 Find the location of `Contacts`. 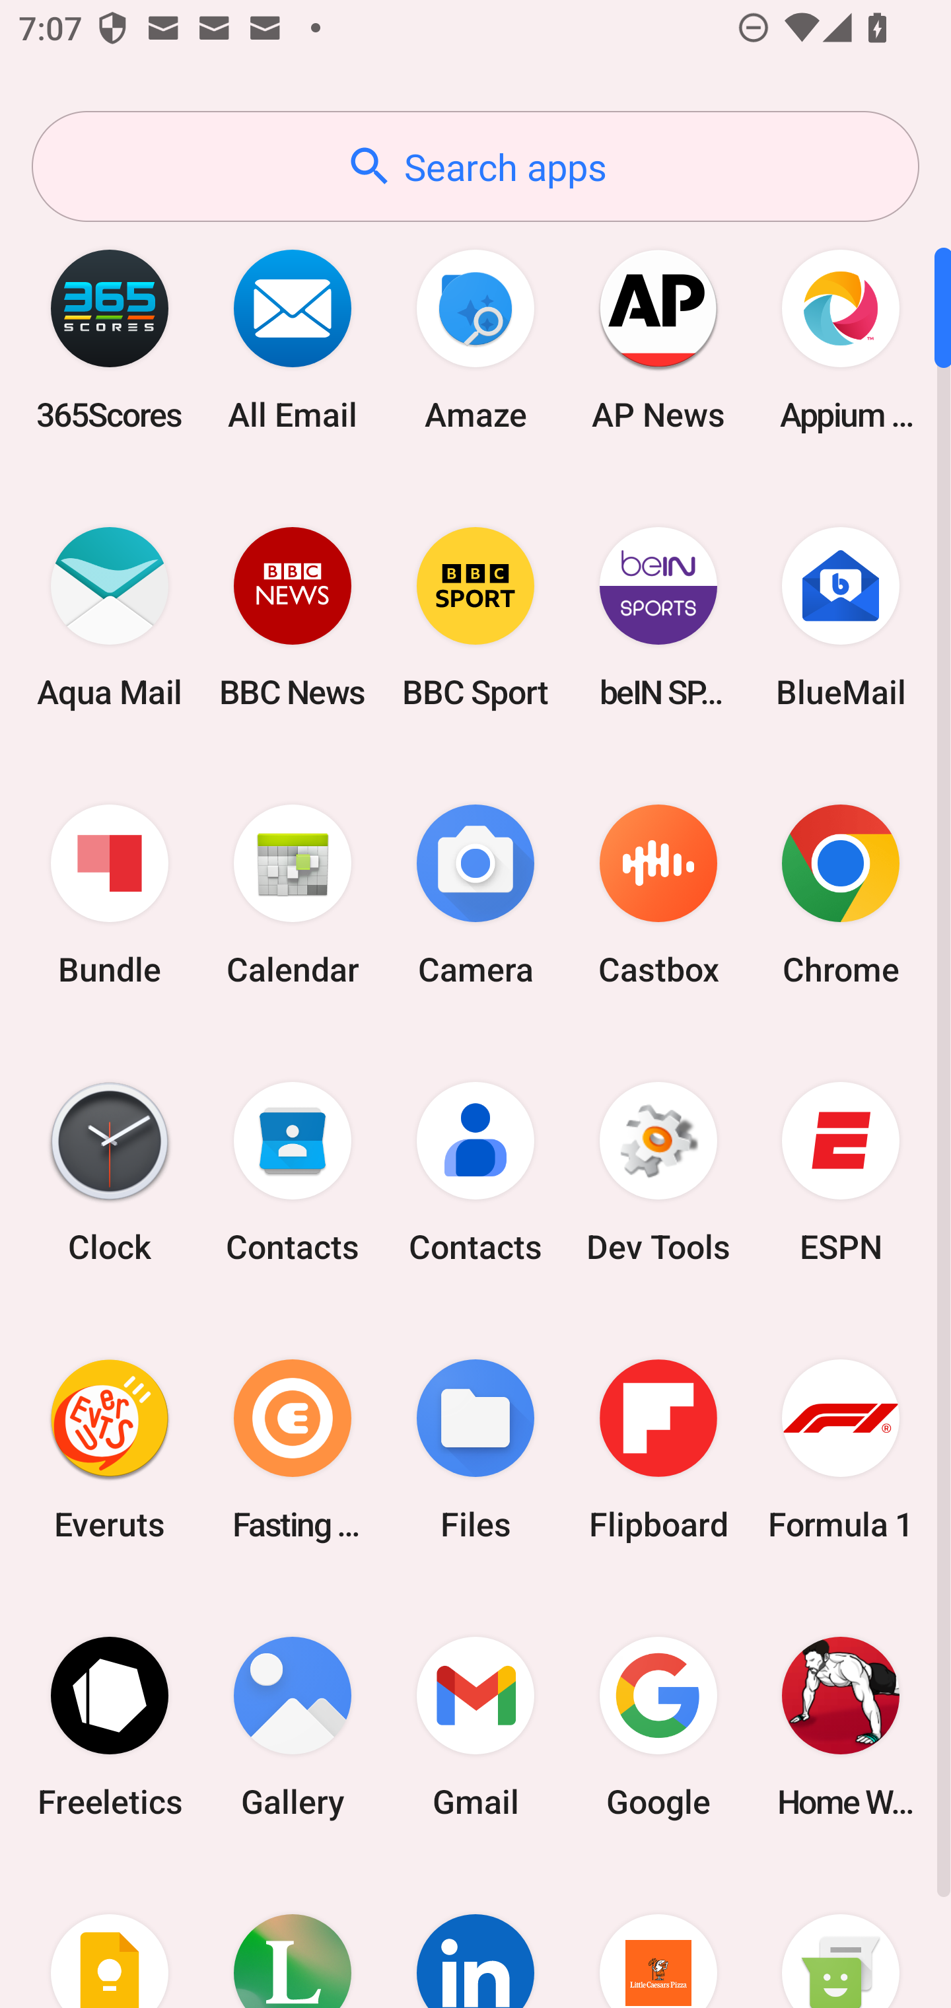

Contacts is located at coordinates (475, 1172).